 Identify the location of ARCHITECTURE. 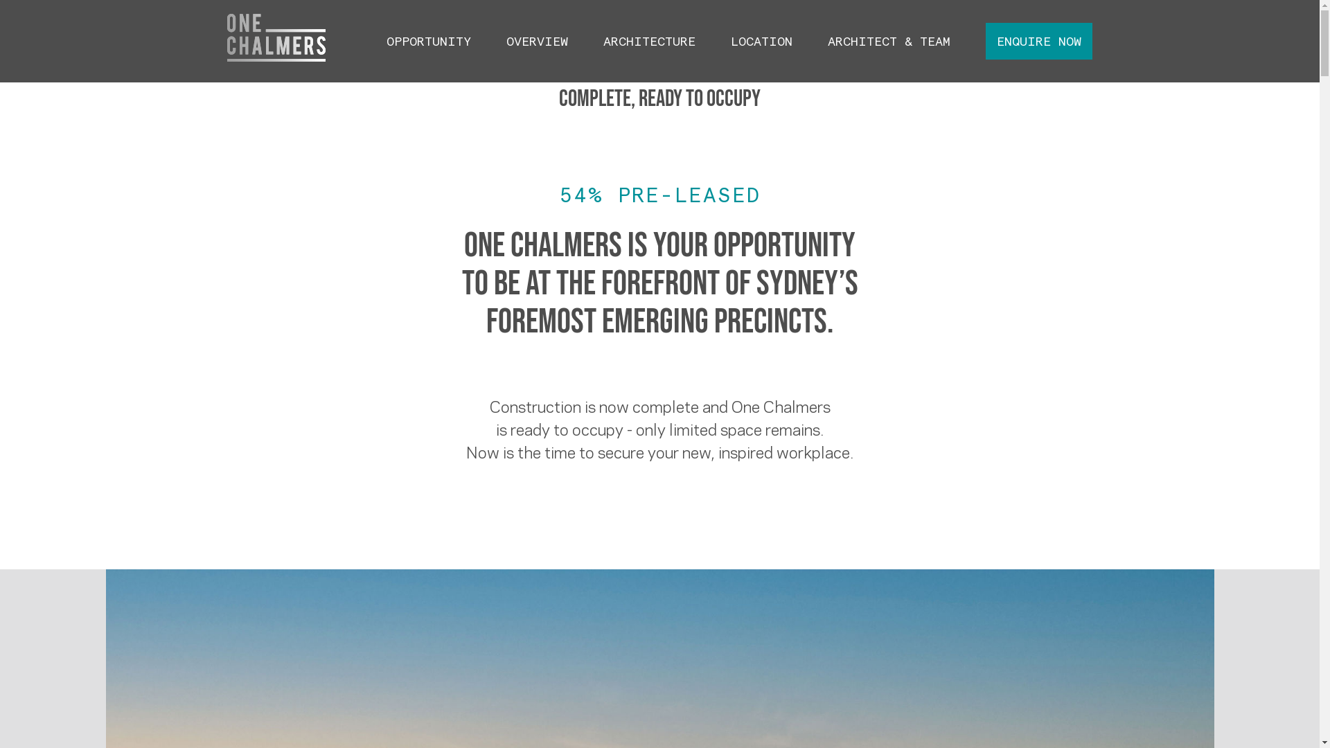
(650, 42).